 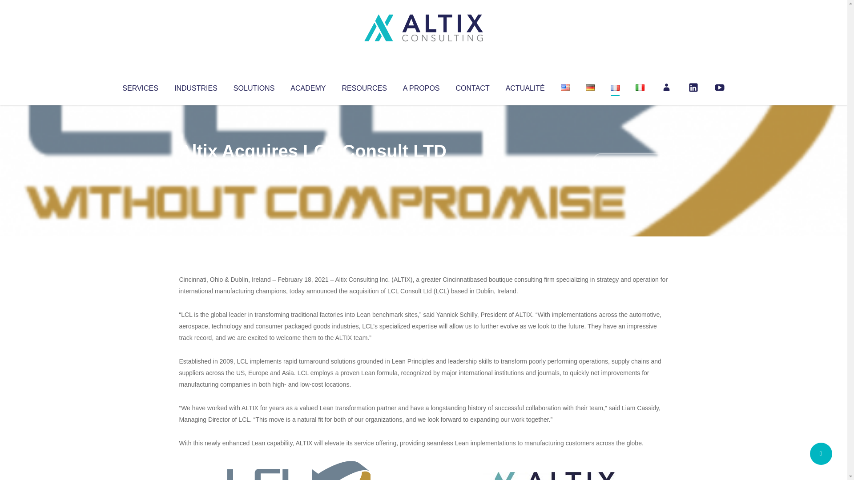 What do you see at coordinates (140, 86) in the screenshot?
I see `SERVICES` at bounding box center [140, 86].